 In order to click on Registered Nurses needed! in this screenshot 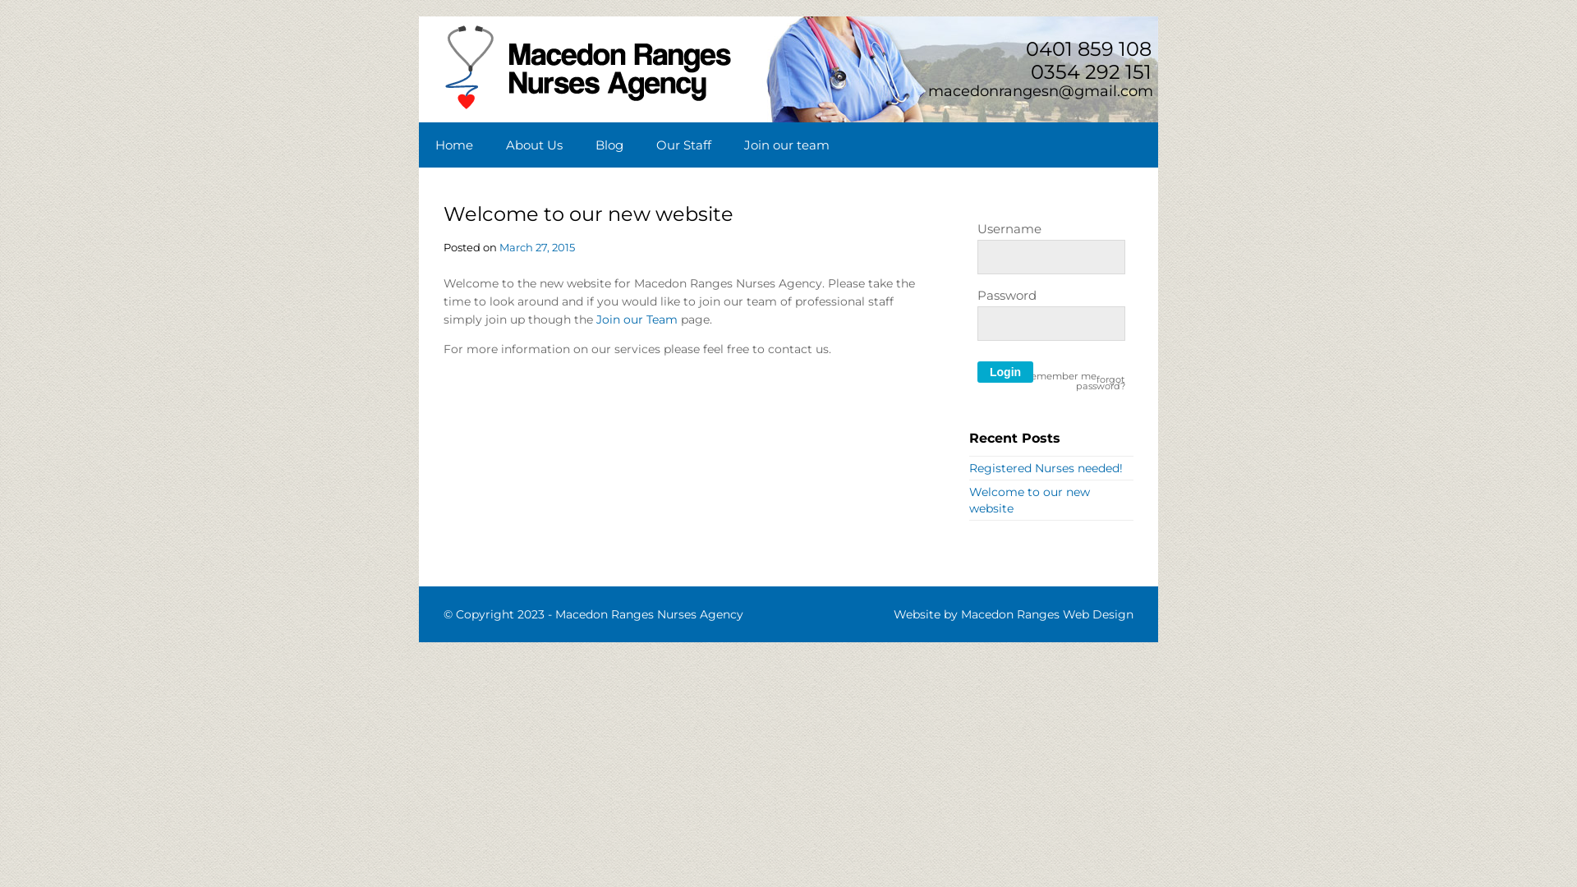, I will do `click(1046, 468)`.